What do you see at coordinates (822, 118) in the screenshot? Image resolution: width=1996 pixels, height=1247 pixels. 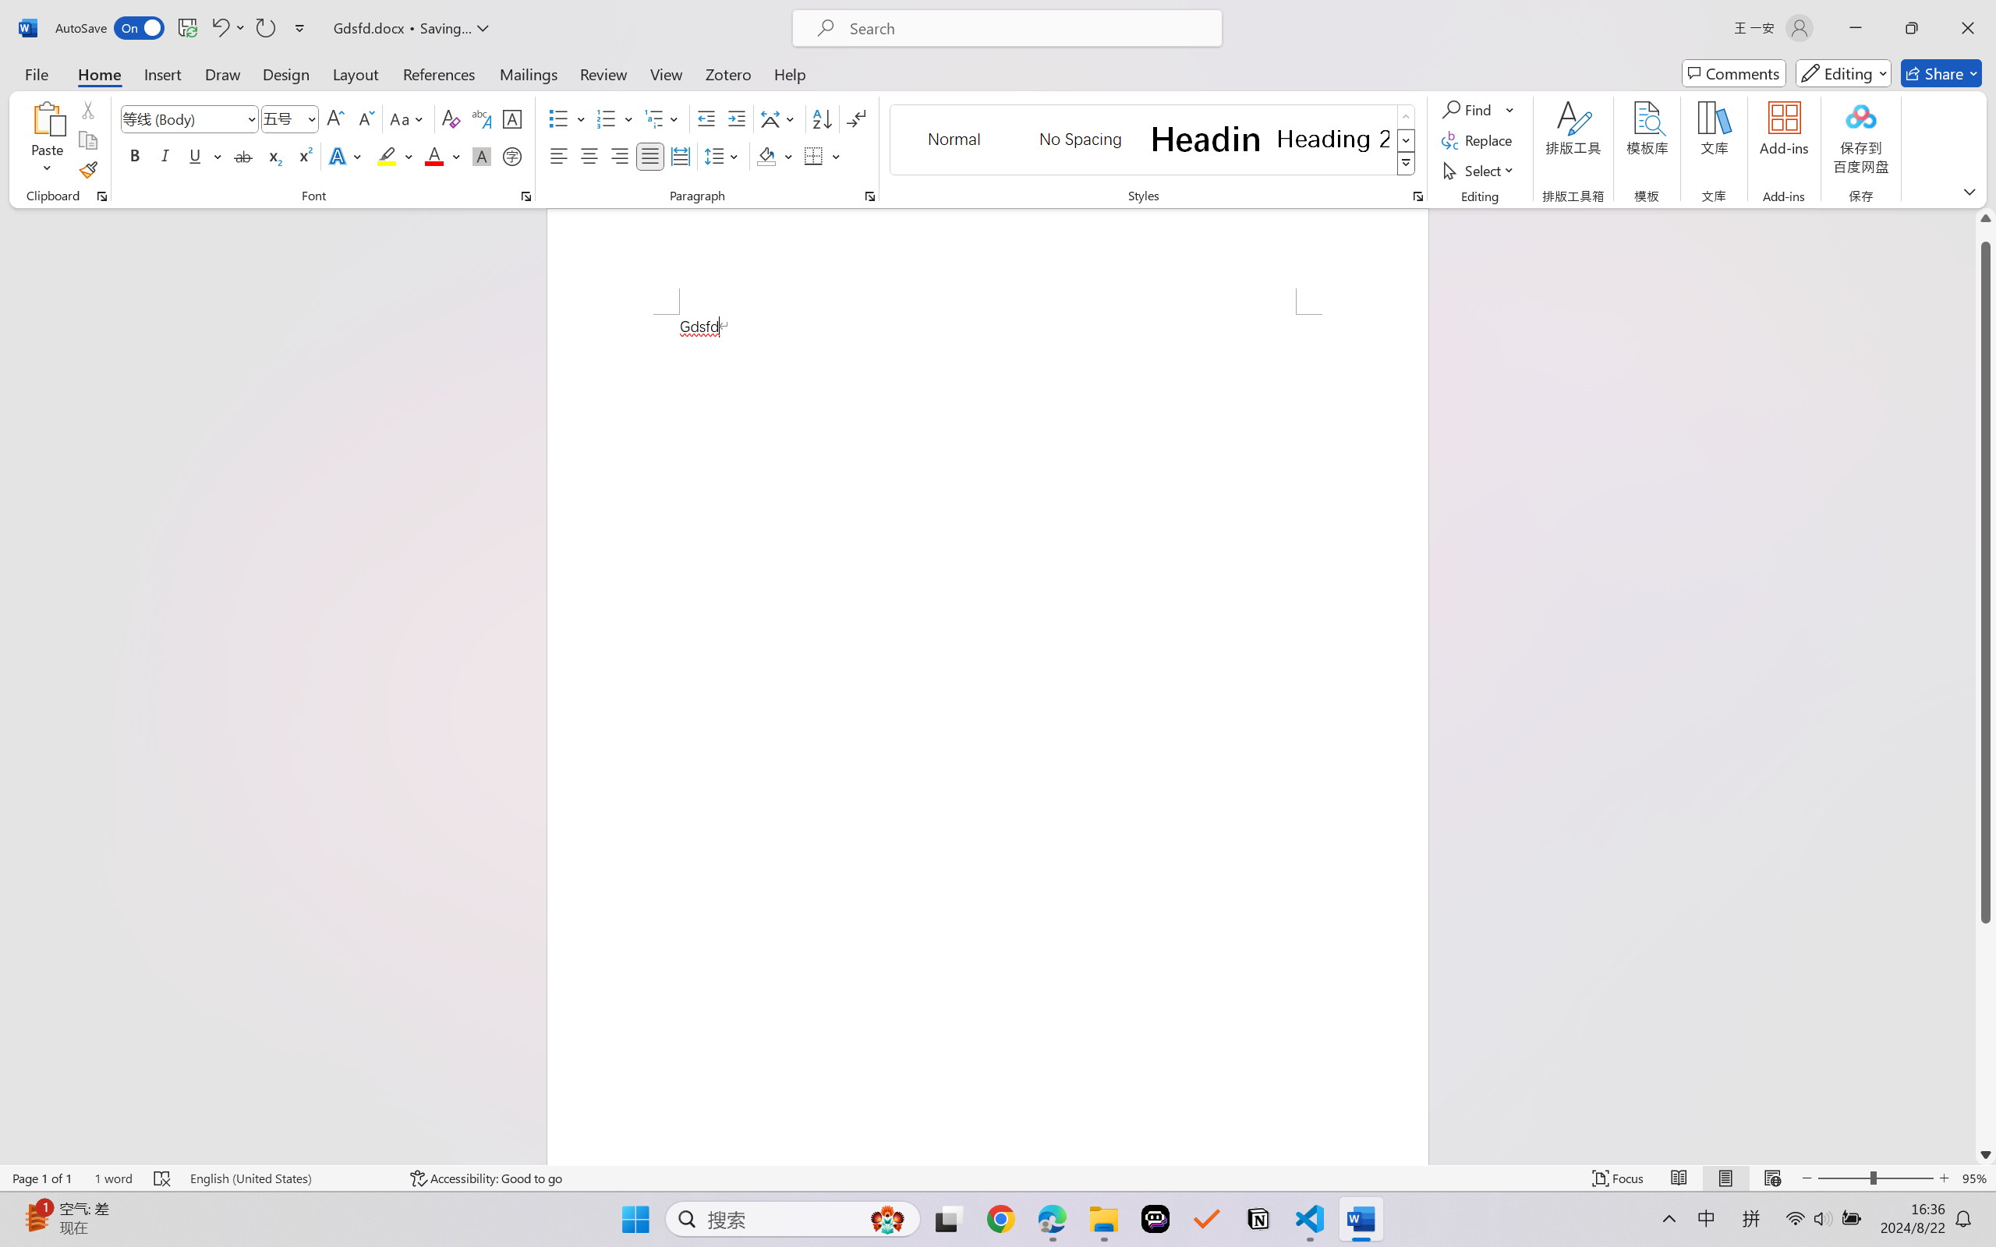 I see `Sort...` at bounding box center [822, 118].